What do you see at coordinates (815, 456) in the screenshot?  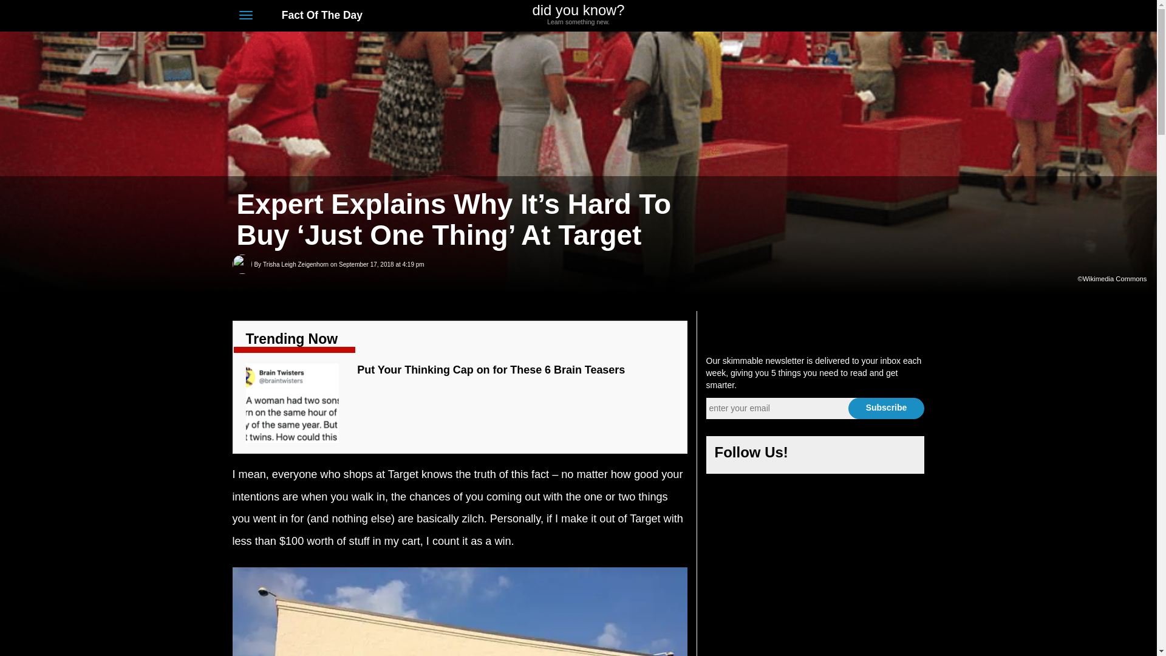 I see `Twitter` at bounding box center [815, 456].